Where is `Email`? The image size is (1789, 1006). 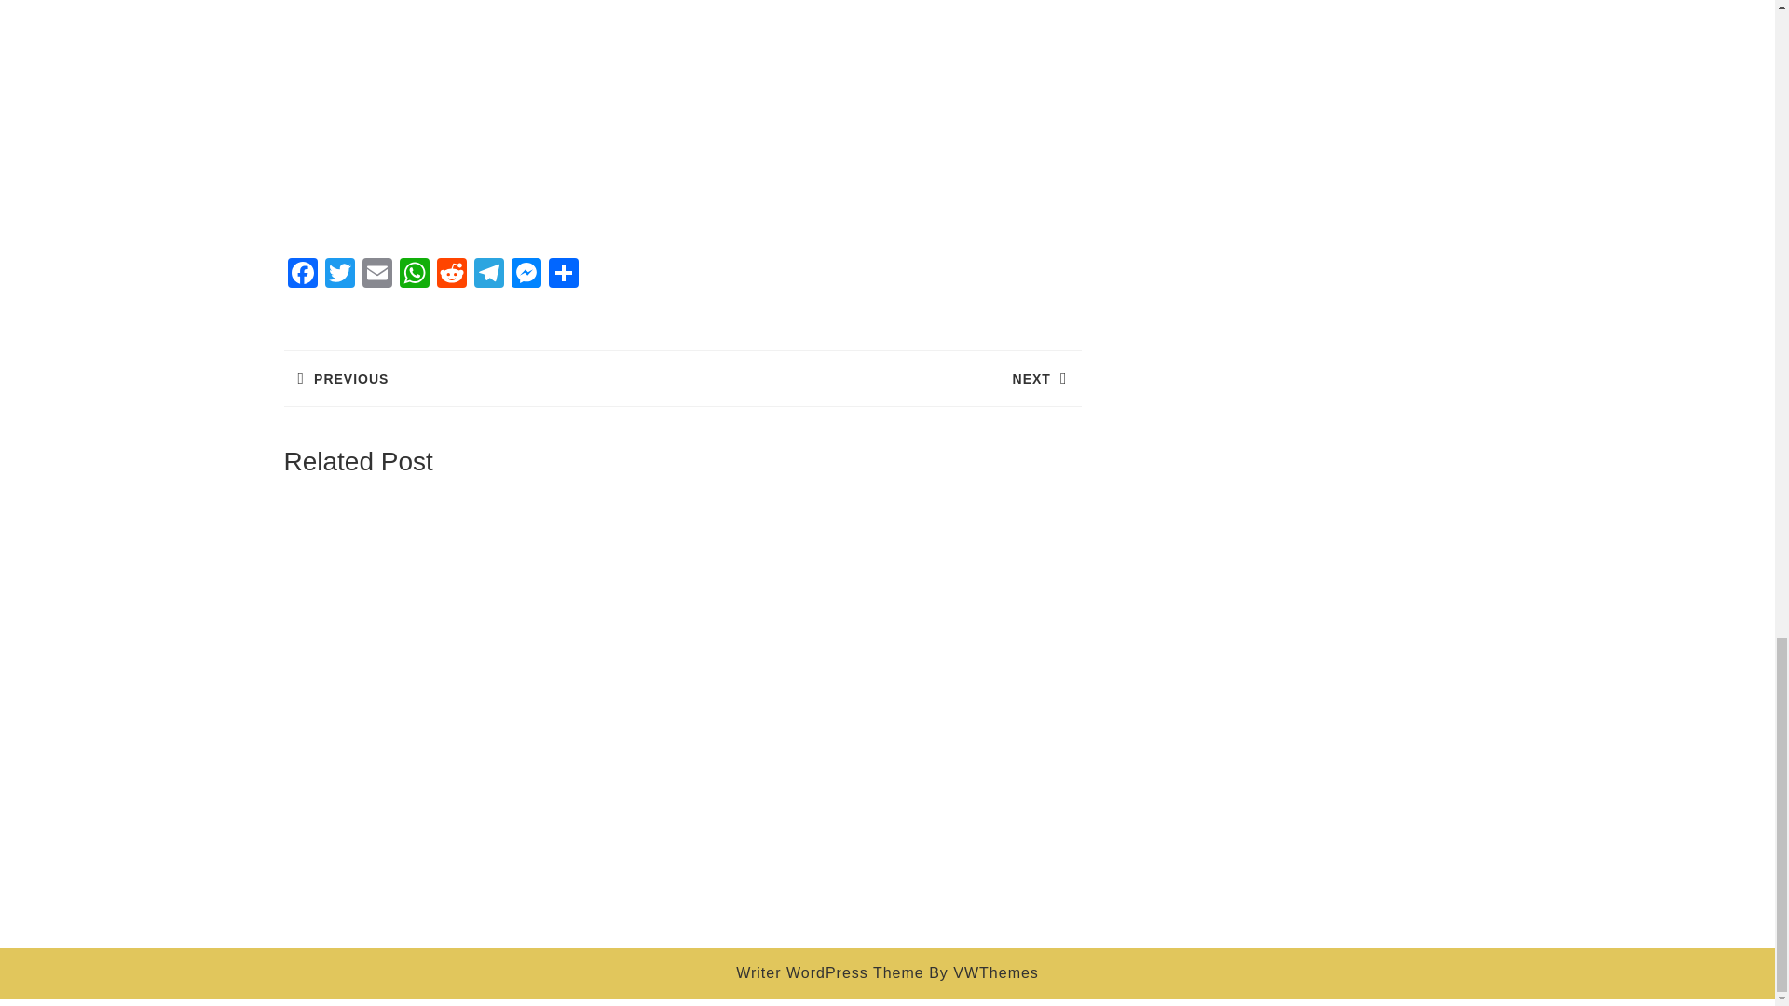
Email is located at coordinates (376, 275).